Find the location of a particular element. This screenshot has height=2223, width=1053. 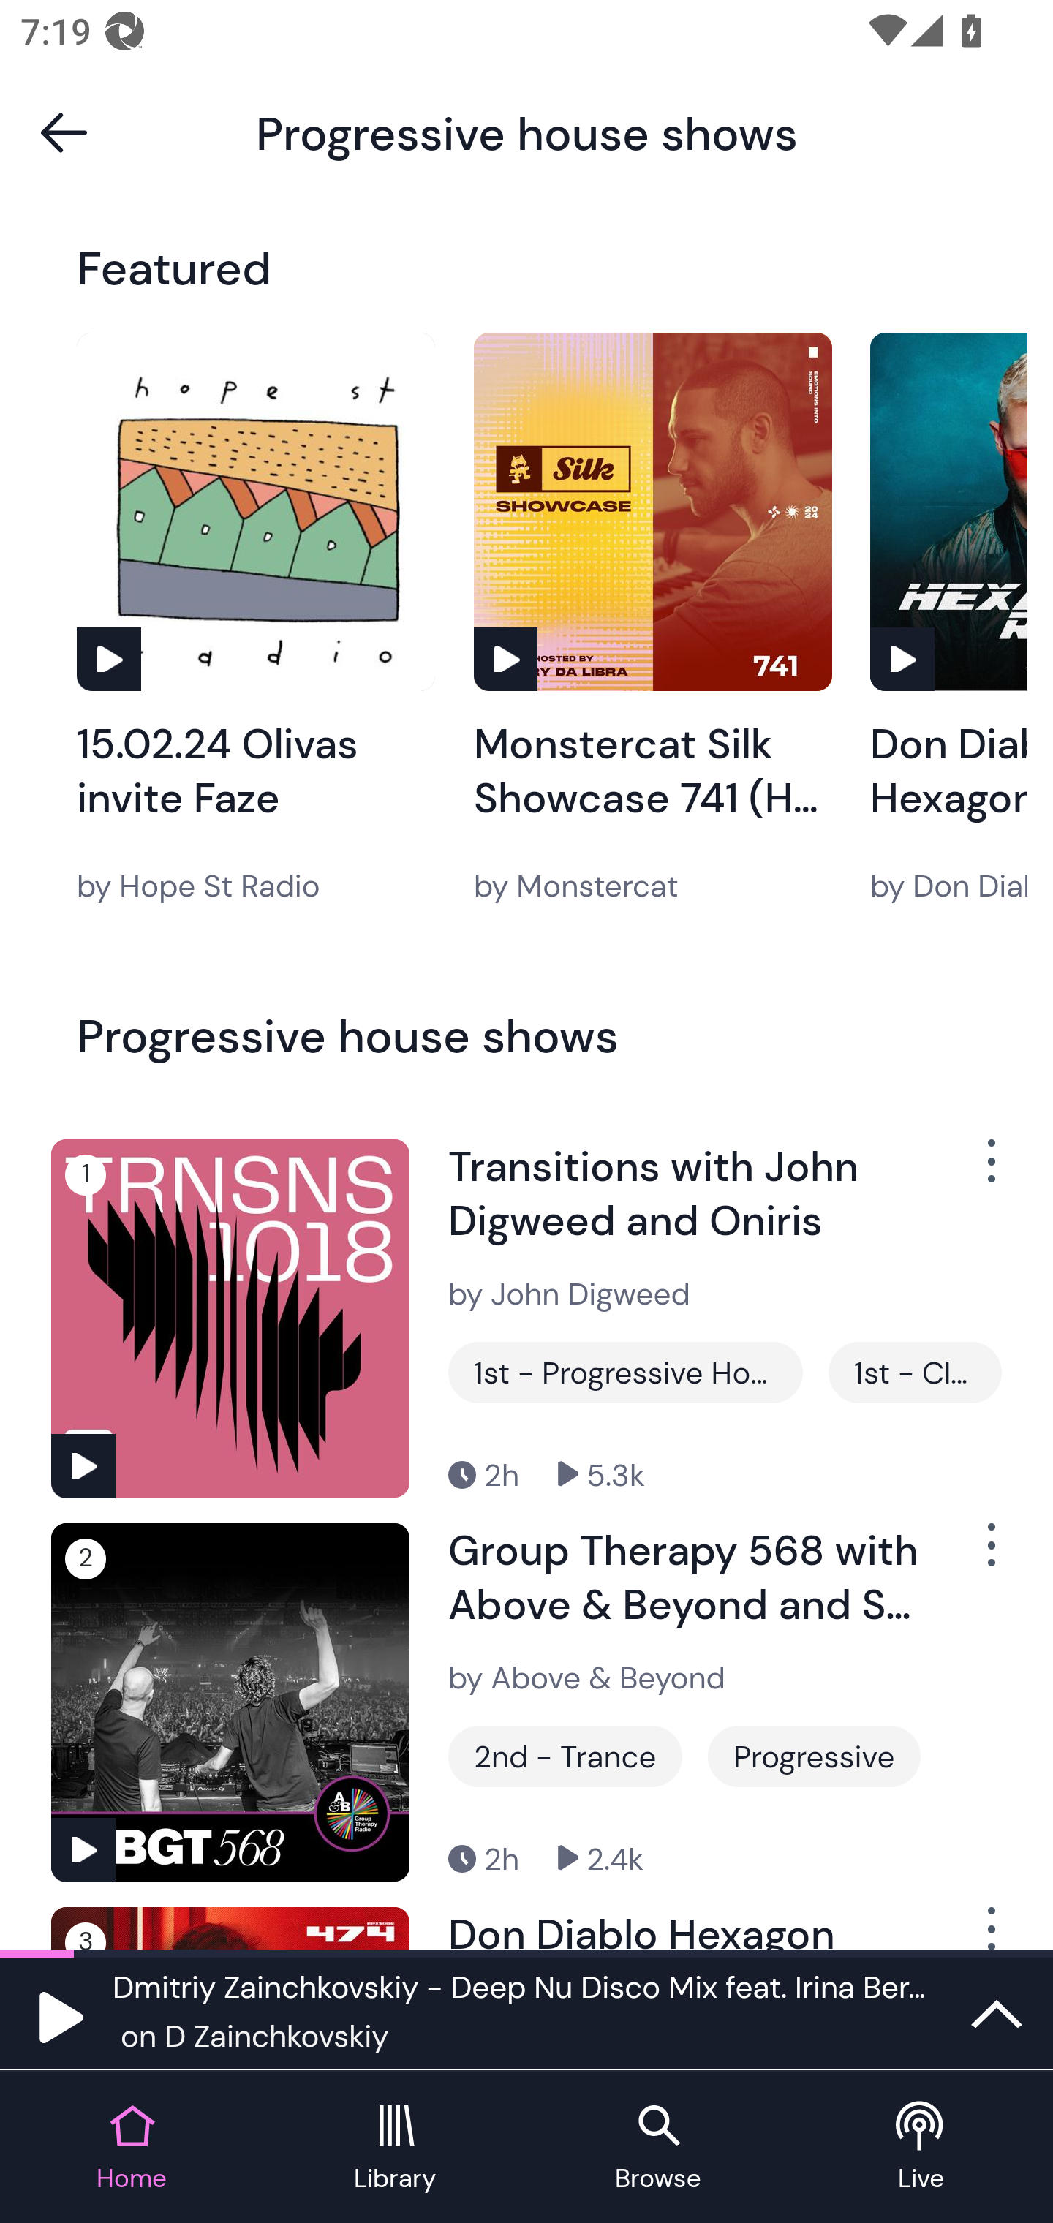

Show Options Menu Button is located at coordinates (989, 1171).